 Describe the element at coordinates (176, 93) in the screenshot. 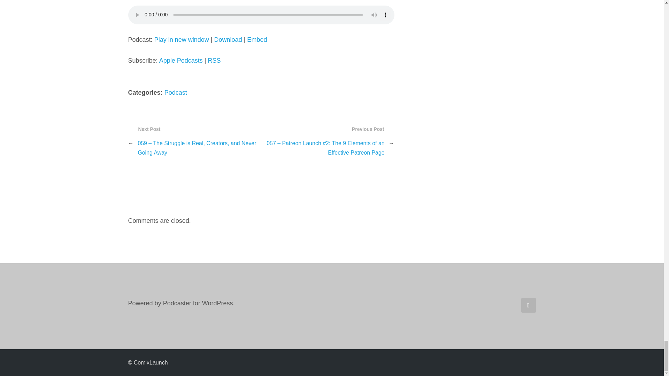

I see `Podcast` at that location.